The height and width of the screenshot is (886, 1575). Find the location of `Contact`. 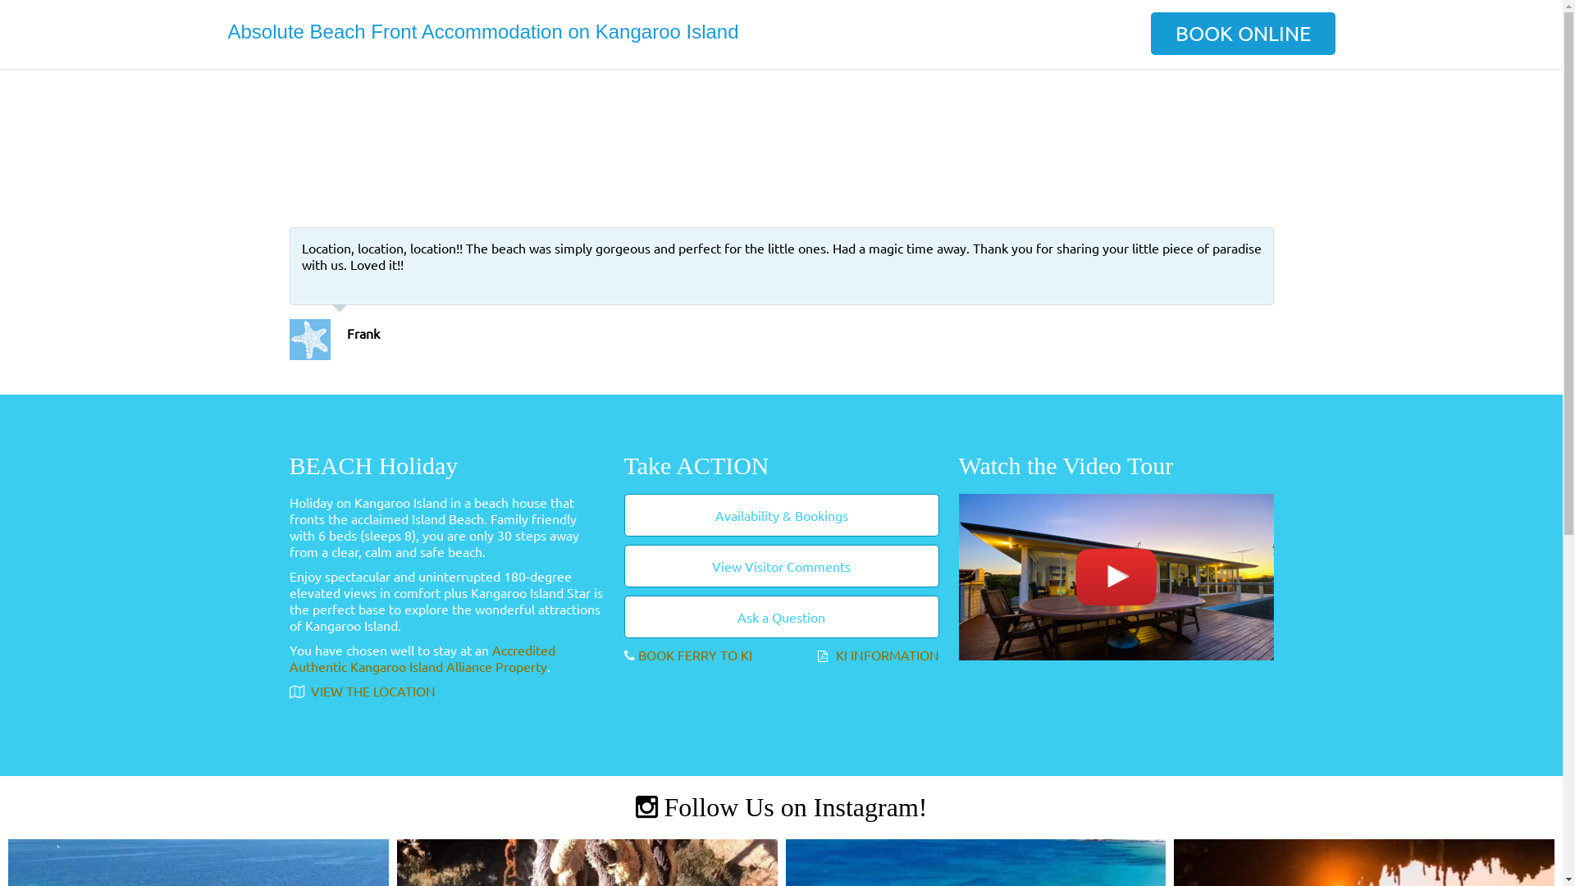

Contact is located at coordinates (1294, 89).